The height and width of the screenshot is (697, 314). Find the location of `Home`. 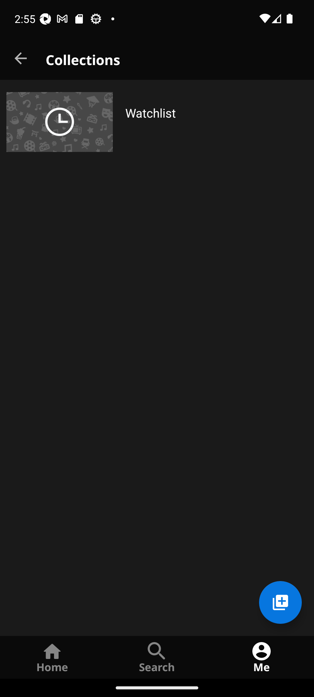

Home is located at coordinates (52, 657).